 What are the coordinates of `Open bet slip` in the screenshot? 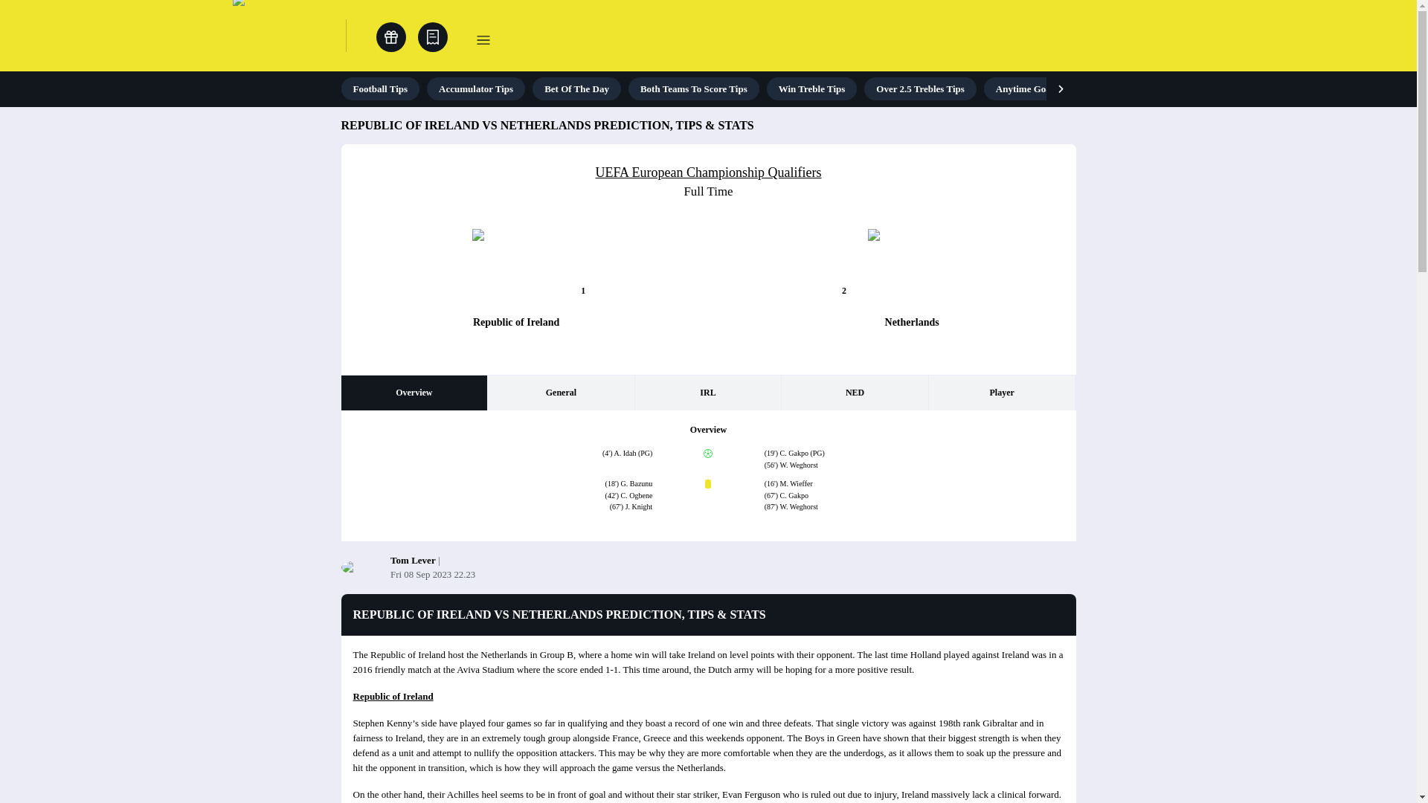 It's located at (433, 37).